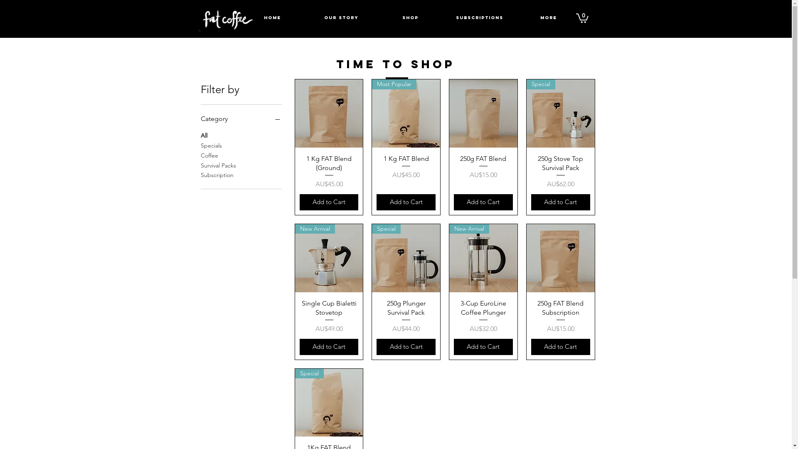 The width and height of the screenshot is (798, 449). Describe the element at coordinates (561, 317) in the screenshot. I see `250g FAT Blend Subscription
Price
AU$15.00` at that location.